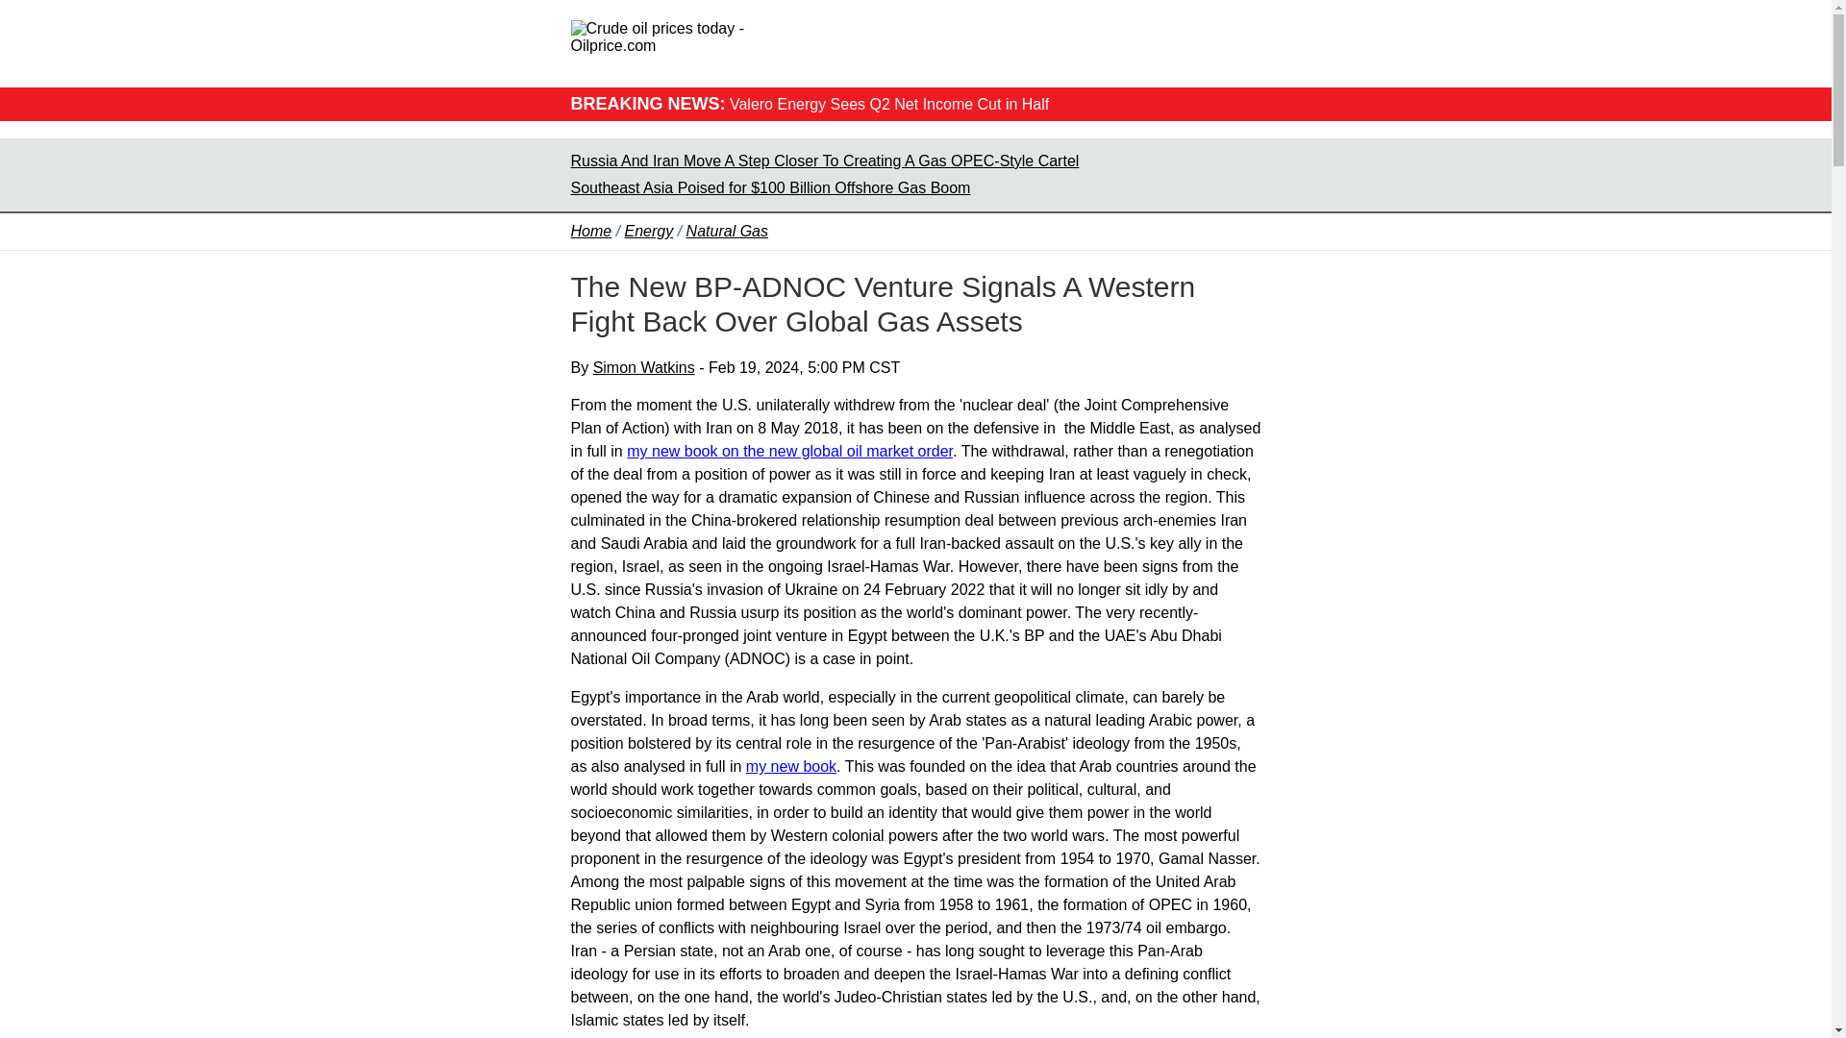  What do you see at coordinates (790, 766) in the screenshot?
I see `my new book` at bounding box center [790, 766].